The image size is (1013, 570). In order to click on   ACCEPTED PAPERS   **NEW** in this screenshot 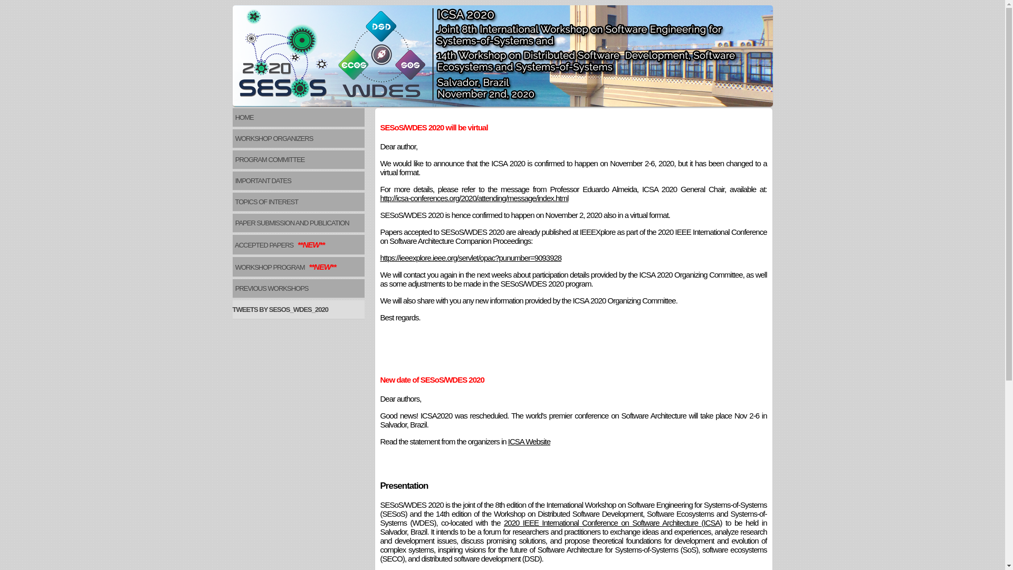, I will do `click(298, 245)`.